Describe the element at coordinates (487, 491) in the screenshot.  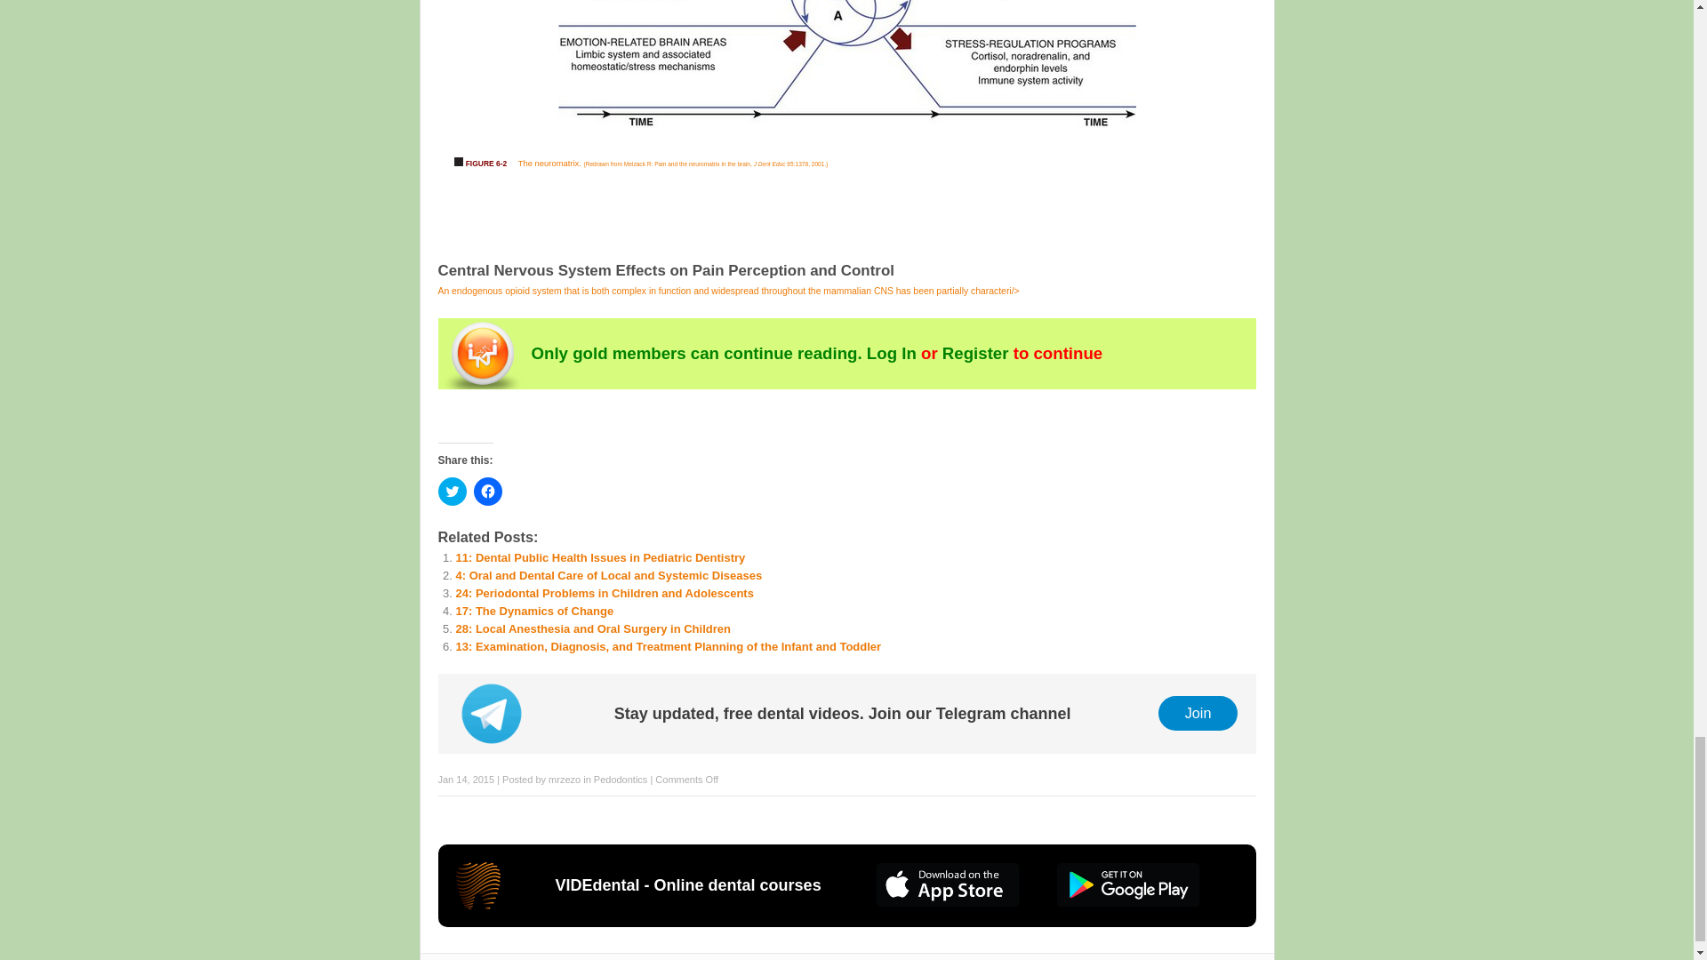
I see `Click to share on Facebook` at that location.